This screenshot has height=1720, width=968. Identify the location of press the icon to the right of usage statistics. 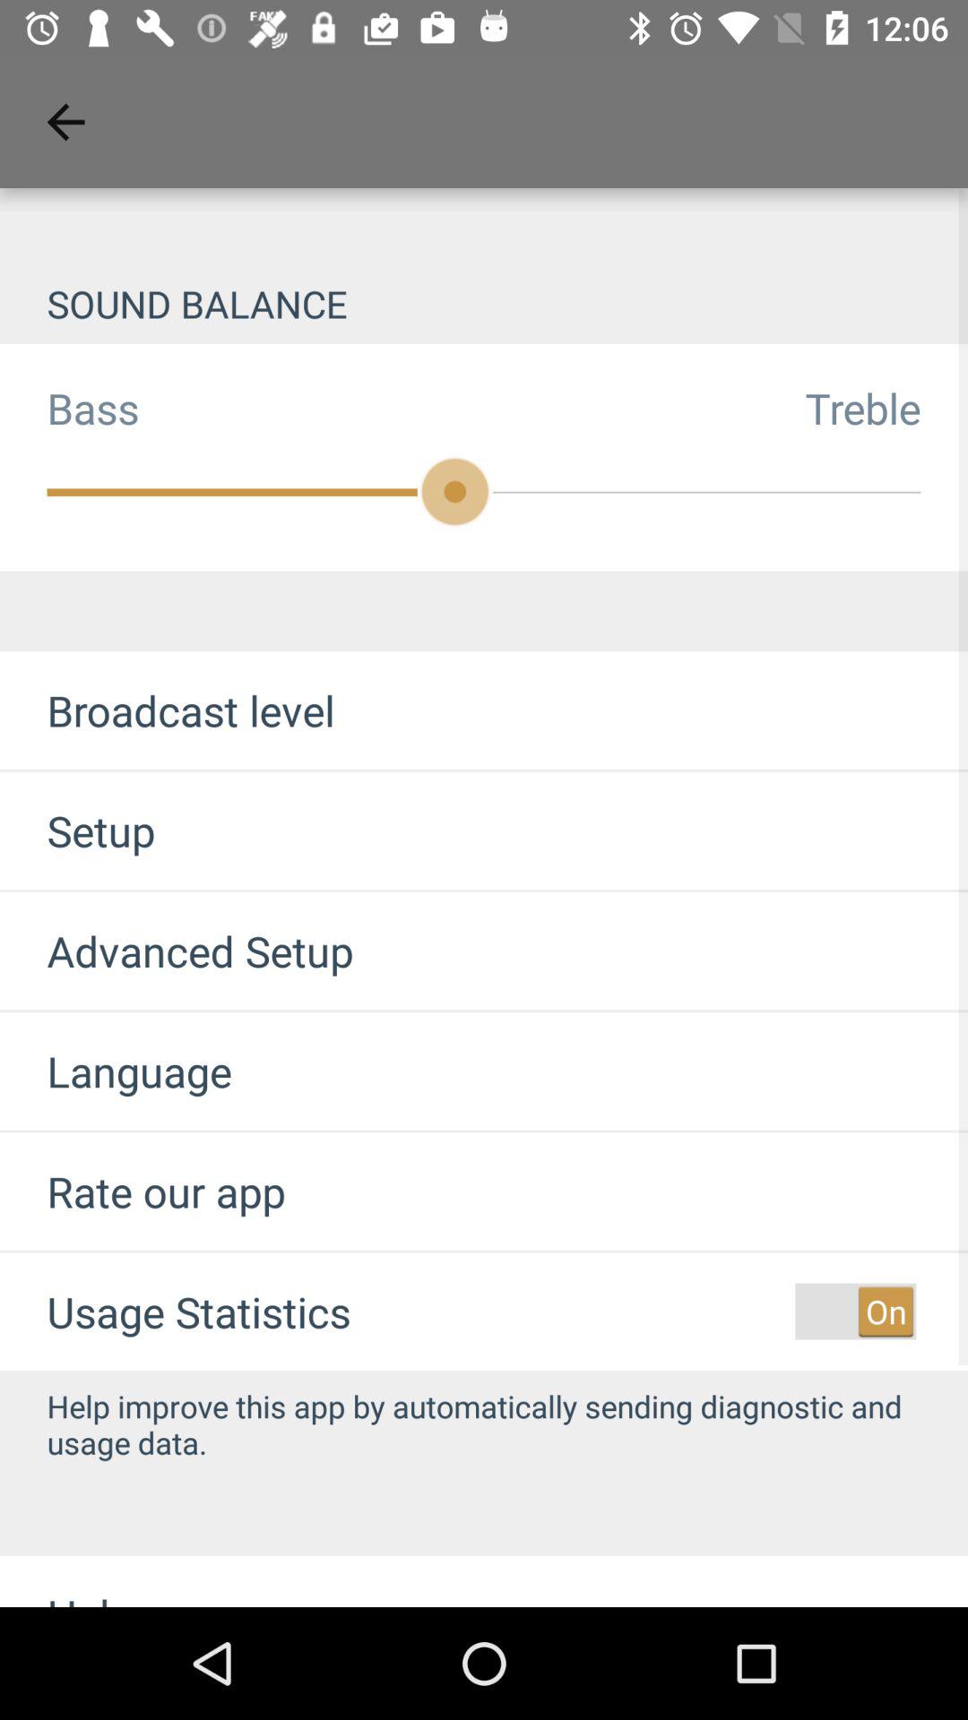
(855, 1311).